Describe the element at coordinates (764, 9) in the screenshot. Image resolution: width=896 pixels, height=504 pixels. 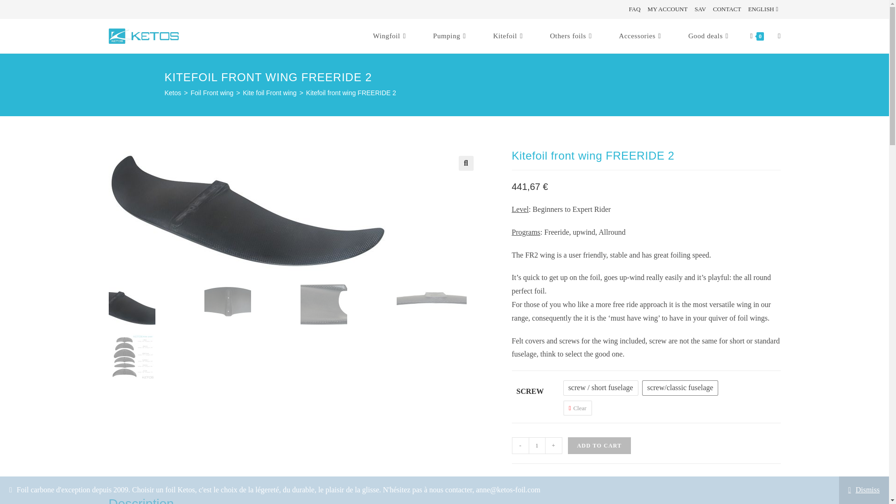
I see `ENGLISH` at that location.